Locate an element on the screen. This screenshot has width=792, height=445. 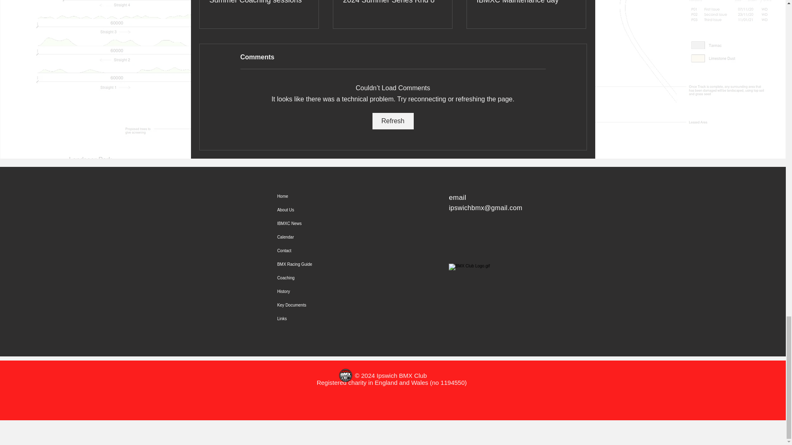
IBMXC Maintenance day is located at coordinates (526, 2).